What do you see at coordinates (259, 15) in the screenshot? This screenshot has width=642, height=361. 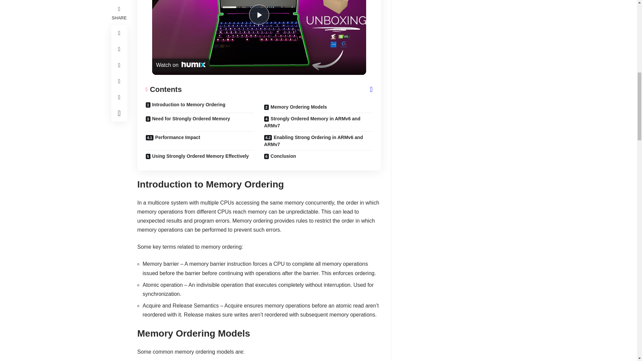 I see `Play Video` at bounding box center [259, 15].